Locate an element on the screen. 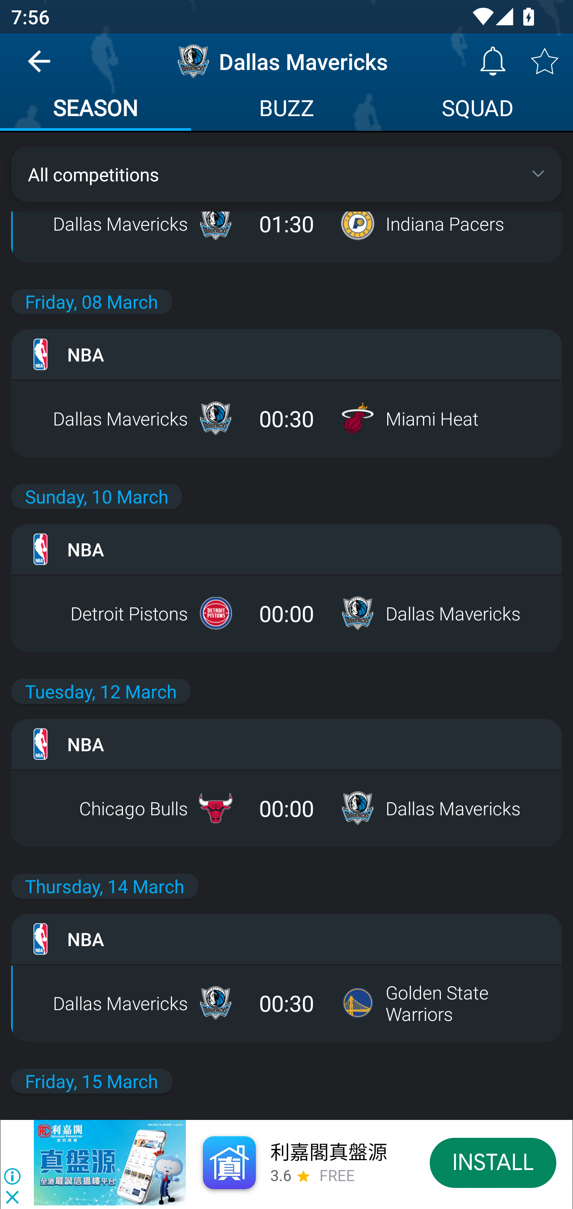 The width and height of the screenshot is (573, 1209). SQUAD is located at coordinates (477, 110).